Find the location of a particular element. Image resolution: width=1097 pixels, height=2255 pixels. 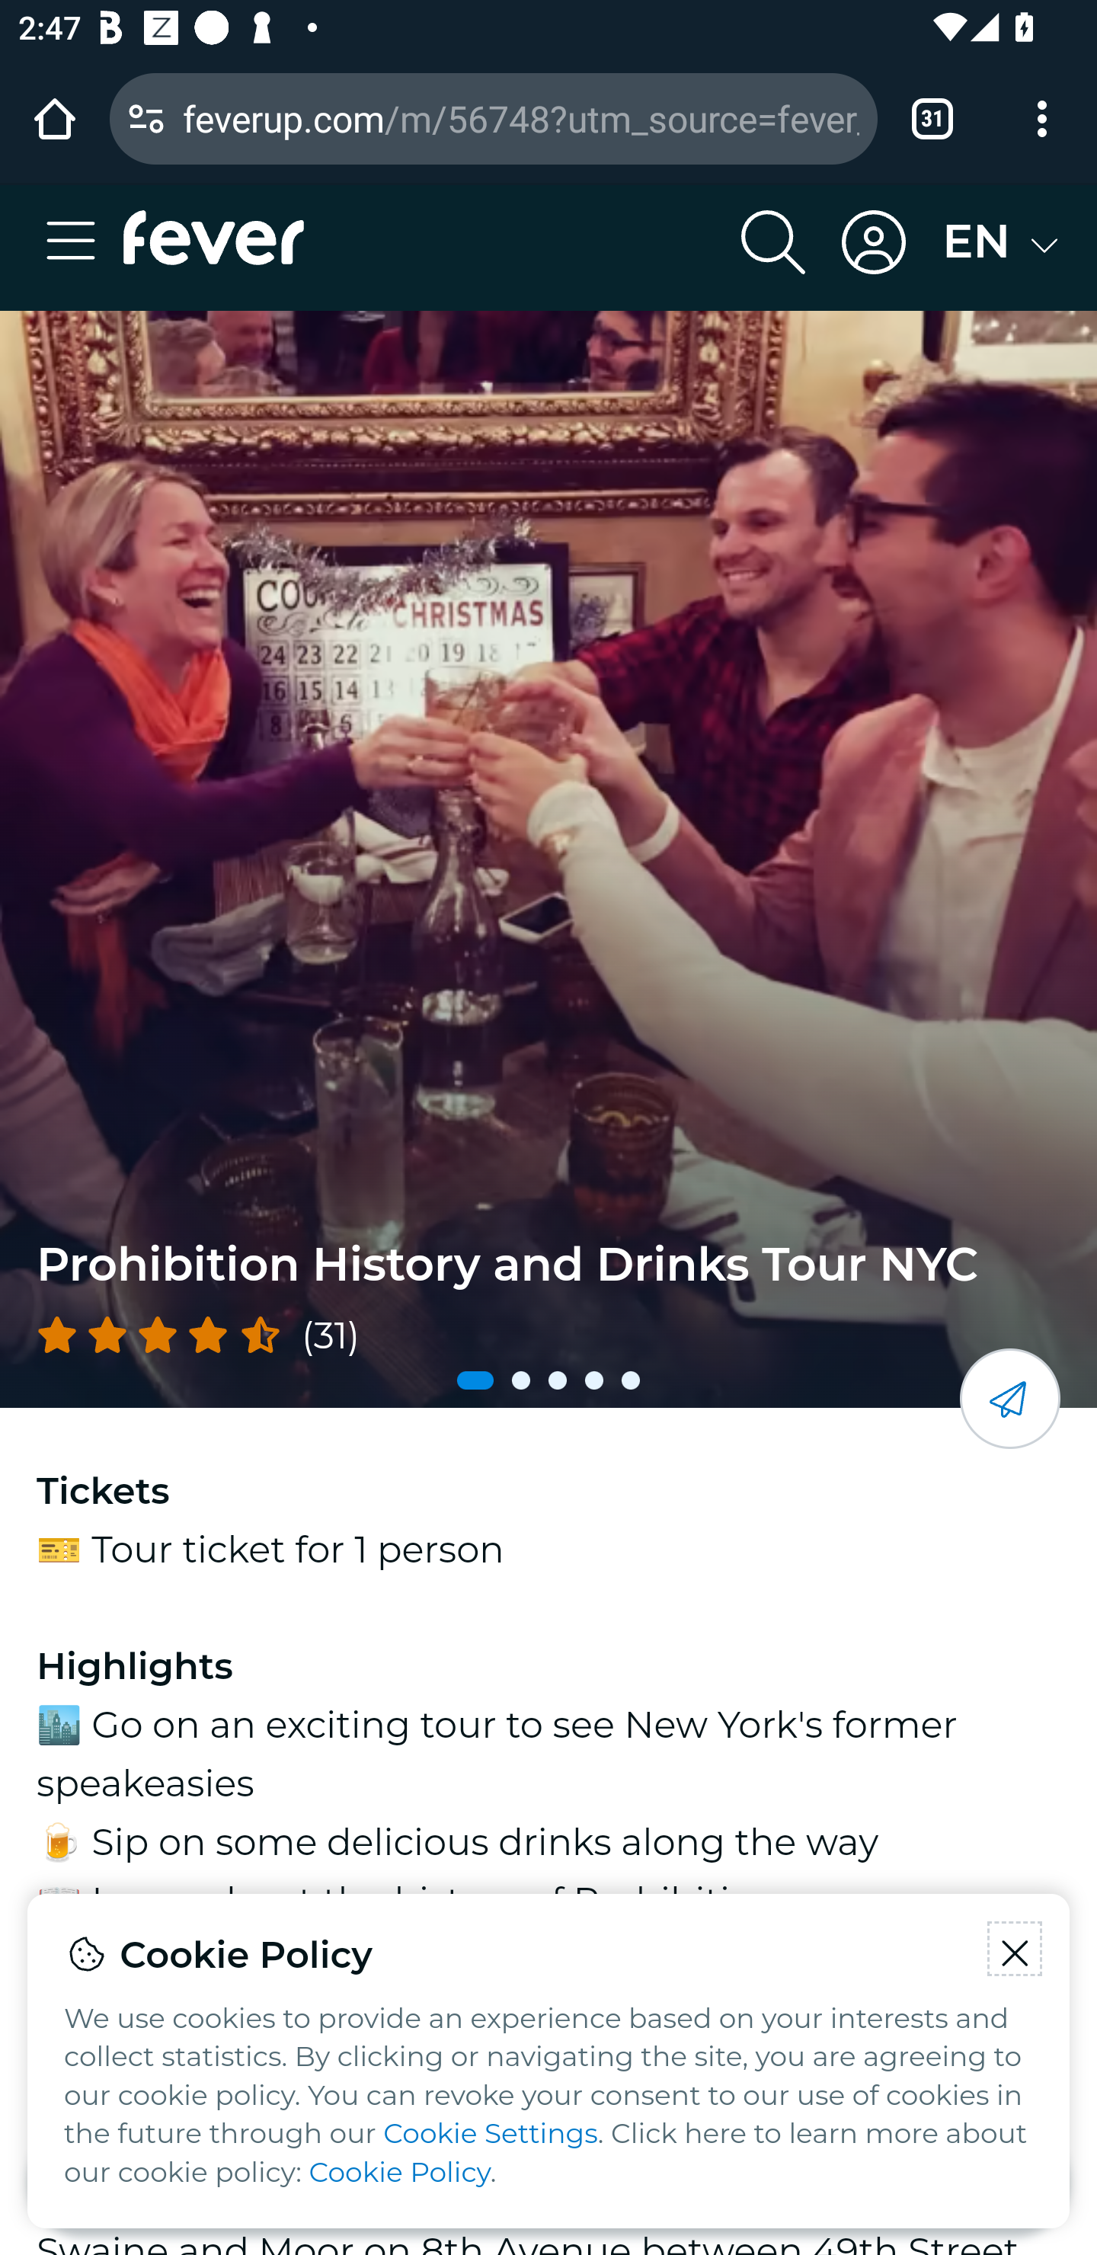

Connection is secure is located at coordinates (146, 118).